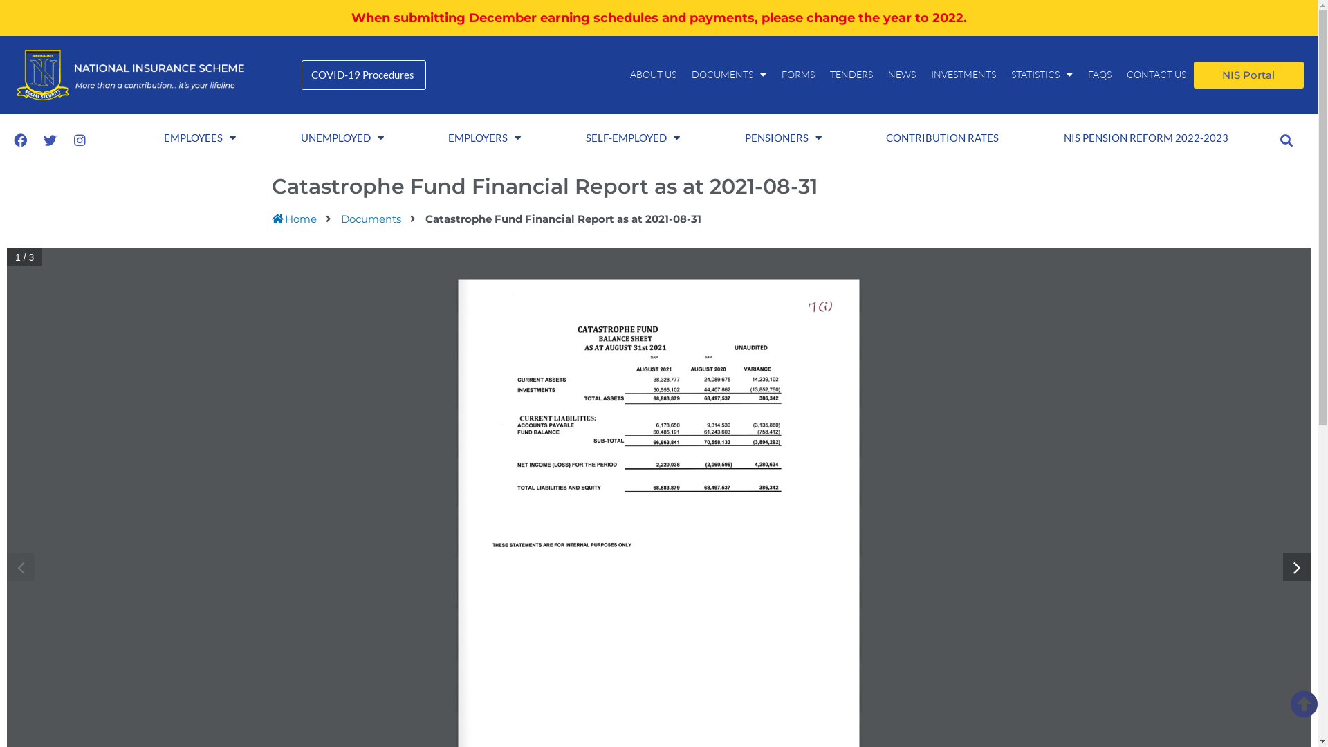 The height and width of the screenshot is (747, 1328). I want to click on TENDERS, so click(851, 75).